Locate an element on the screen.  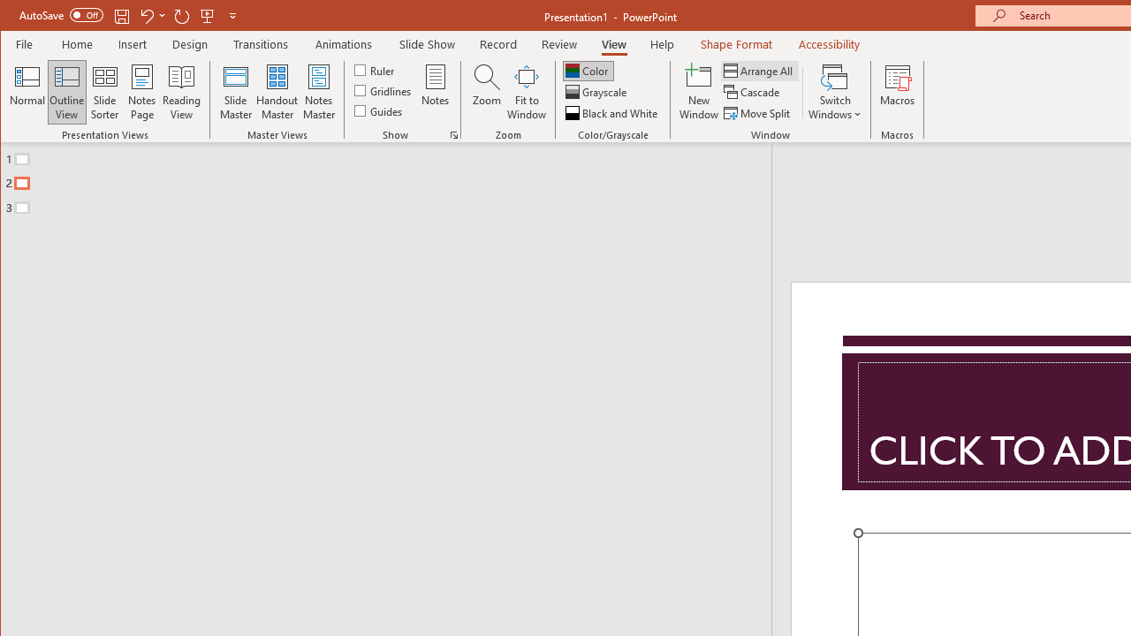
Ruler is located at coordinates (376, 69).